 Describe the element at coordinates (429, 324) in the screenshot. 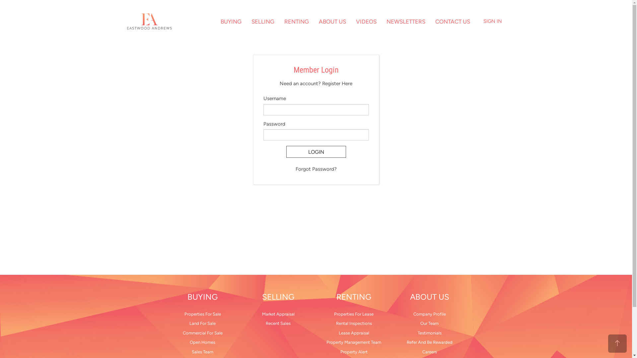

I see `Our Team` at that location.